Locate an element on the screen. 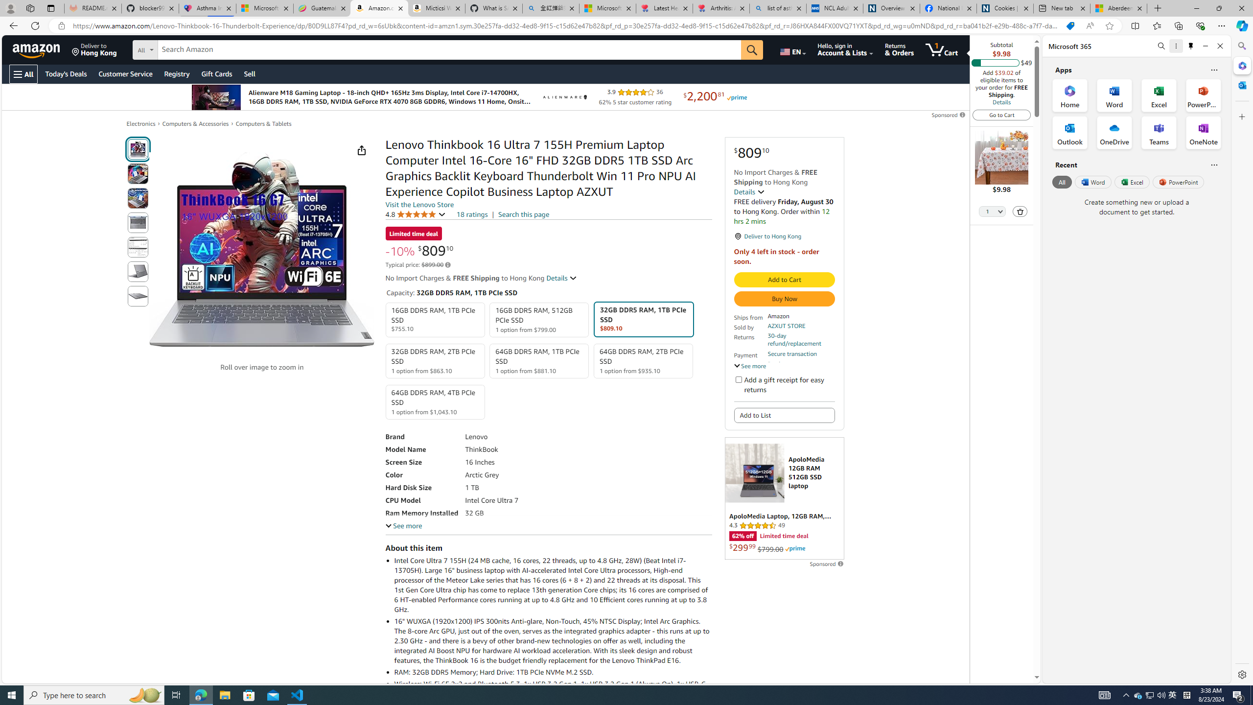  Delete is located at coordinates (1021, 211).